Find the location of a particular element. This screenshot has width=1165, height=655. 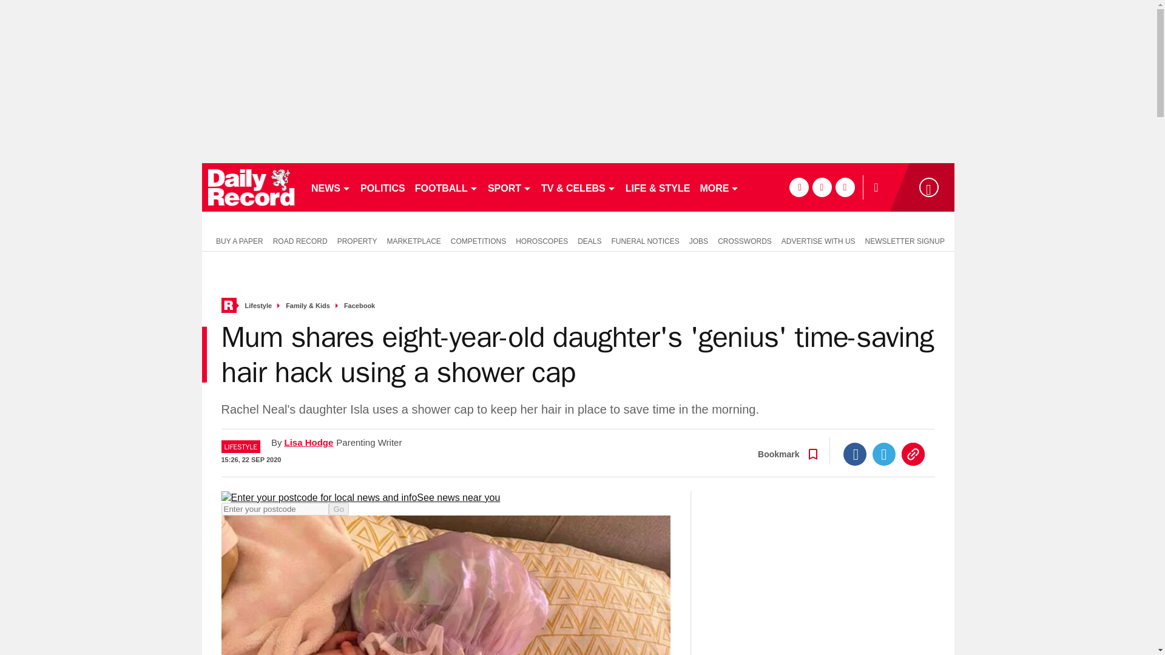

instagram is located at coordinates (845, 187).